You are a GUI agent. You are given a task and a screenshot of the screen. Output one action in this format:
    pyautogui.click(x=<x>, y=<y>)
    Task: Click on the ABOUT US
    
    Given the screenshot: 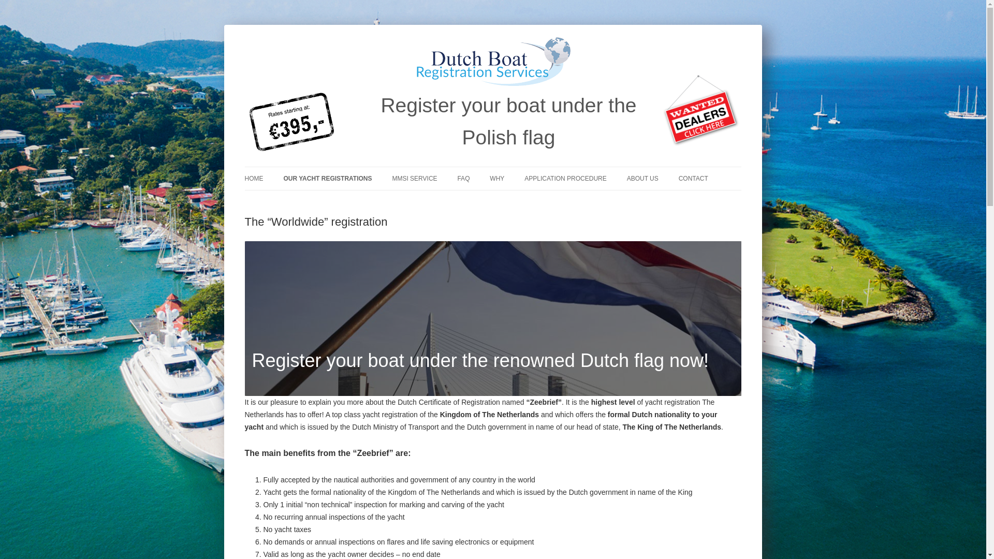 What is the action you would take?
    pyautogui.click(x=642, y=178)
    